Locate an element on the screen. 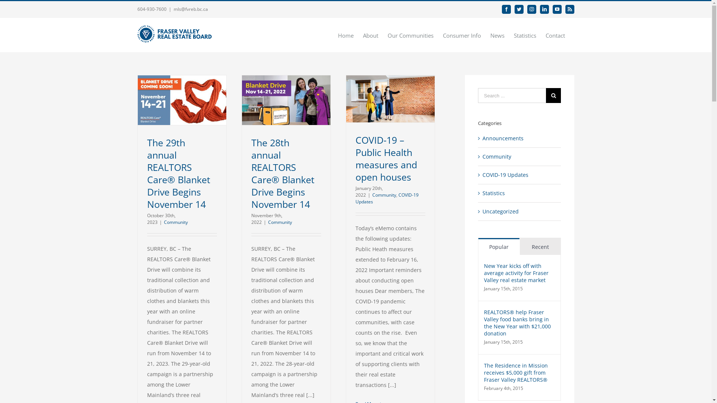 This screenshot has height=403, width=717. Community is located at coordinates (280, 222).